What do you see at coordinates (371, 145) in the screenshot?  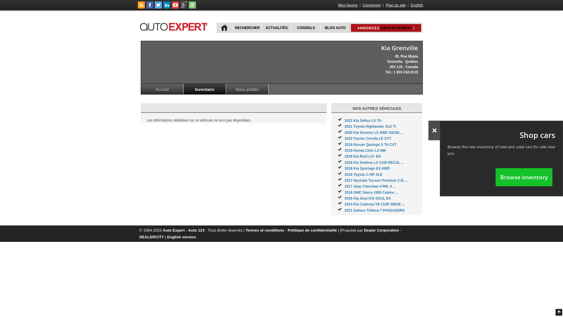 I see `2019 Nissan Qashqai S TA CVT` at bounding box center [371, 145].